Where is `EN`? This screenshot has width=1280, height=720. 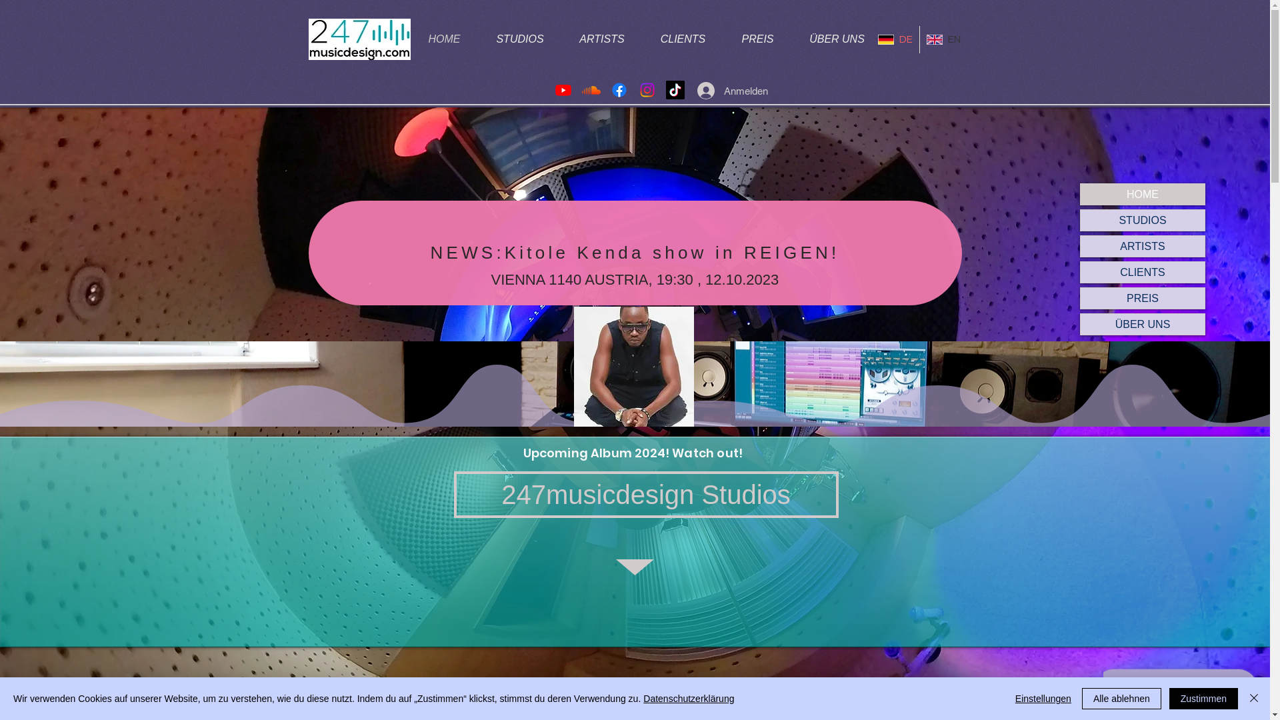 EN is located at coordinates (944, 39).